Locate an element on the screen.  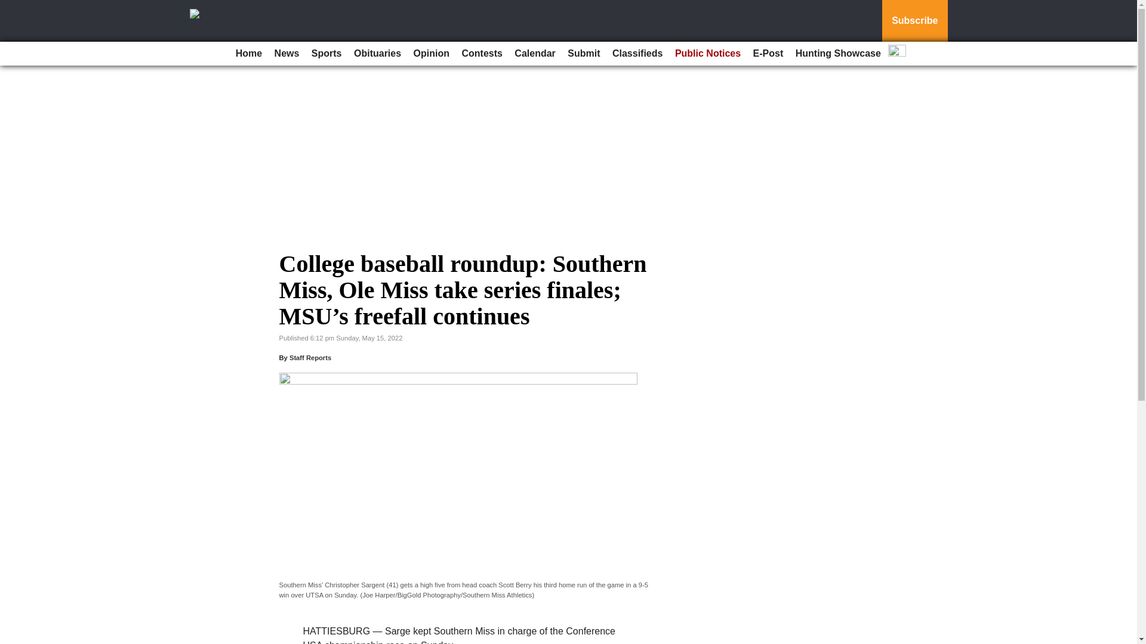
Obituaries is located at coordinates (377, 54).